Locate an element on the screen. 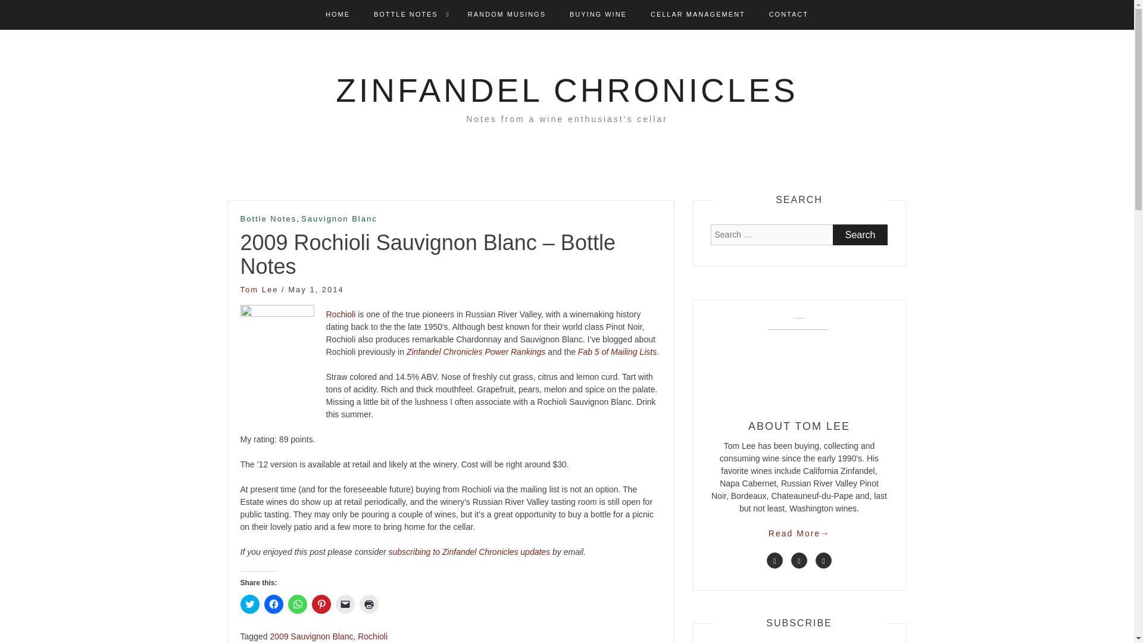 Image resolution: width=1143 pixels, height=643 pixels. Winery Mailing Lists: The Fab 5 is located at coordinates (617, 352).